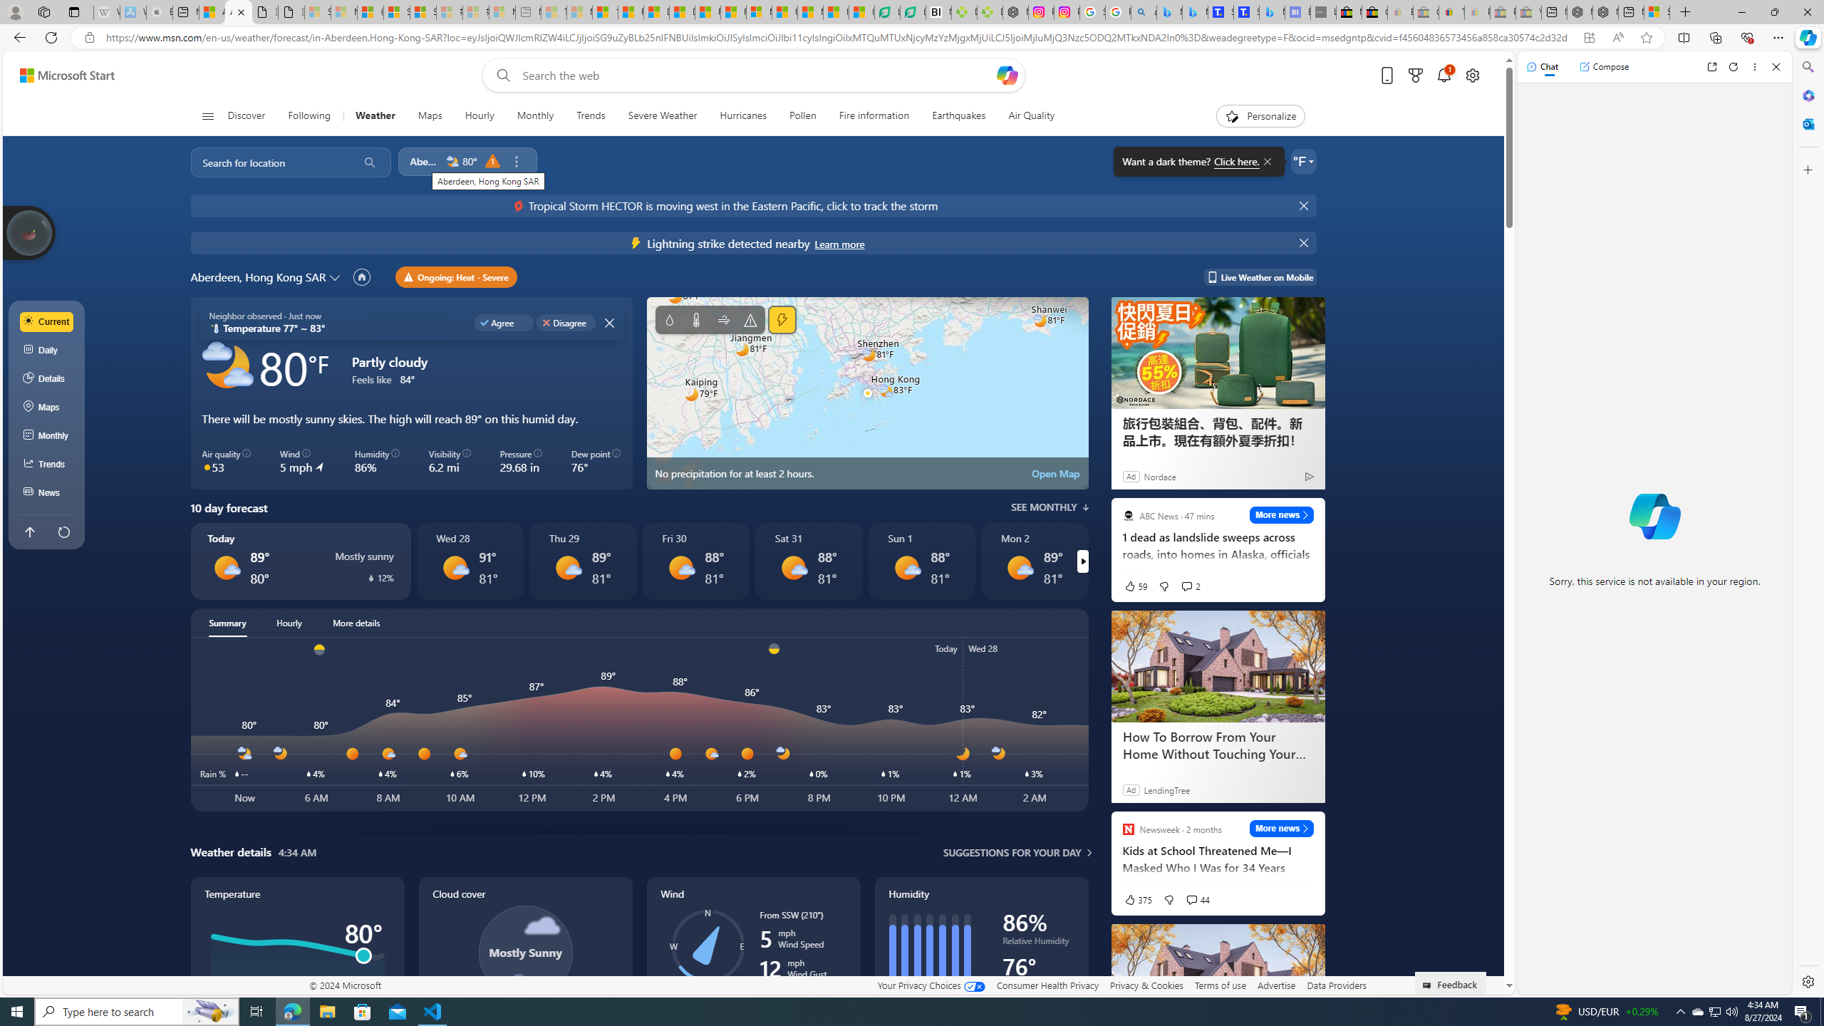 This screenshot has width=1824, height=1026. Describe the element at coordinates (743, 116) in the screenshot. I see `Hurricanes` at that location.